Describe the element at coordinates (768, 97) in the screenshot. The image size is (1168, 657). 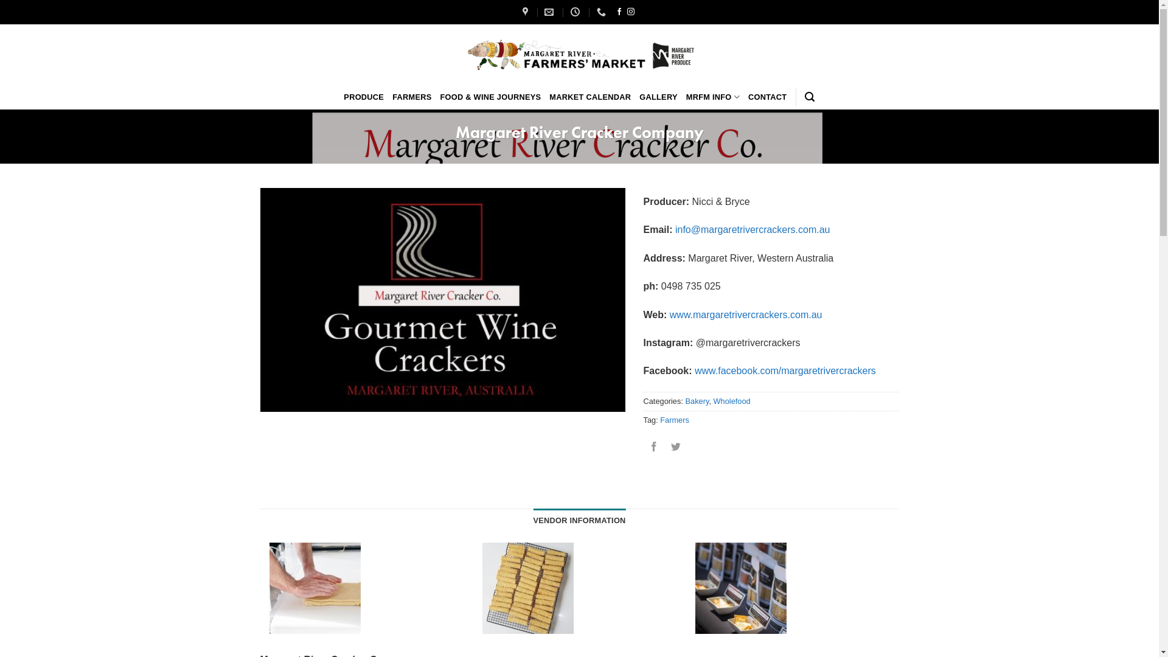
I see `CONTACT` at that location.